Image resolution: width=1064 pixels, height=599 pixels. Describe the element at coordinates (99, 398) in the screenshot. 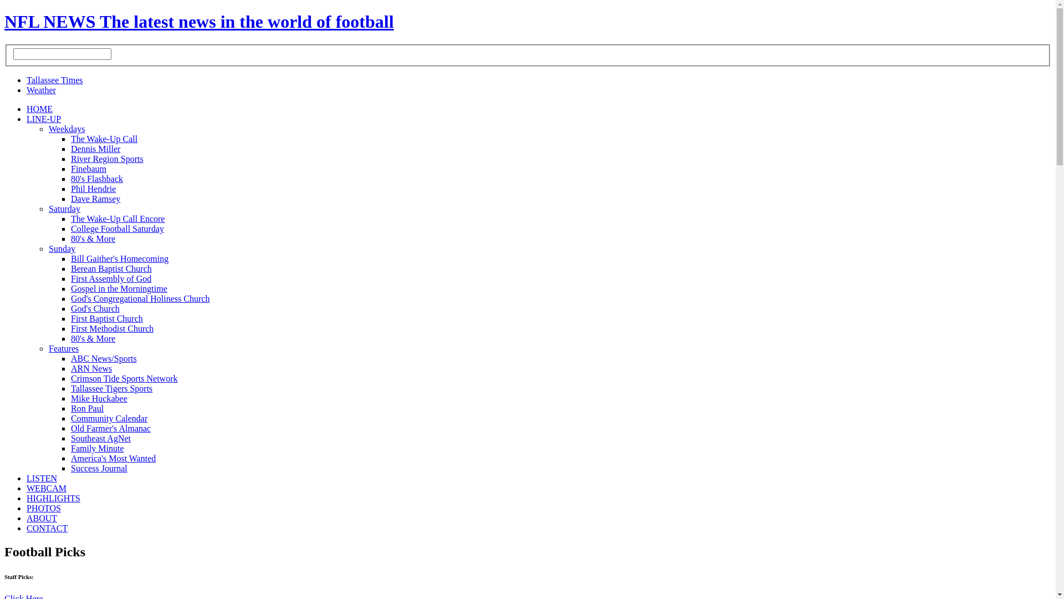

I see `Mike Huckabee` at that location.